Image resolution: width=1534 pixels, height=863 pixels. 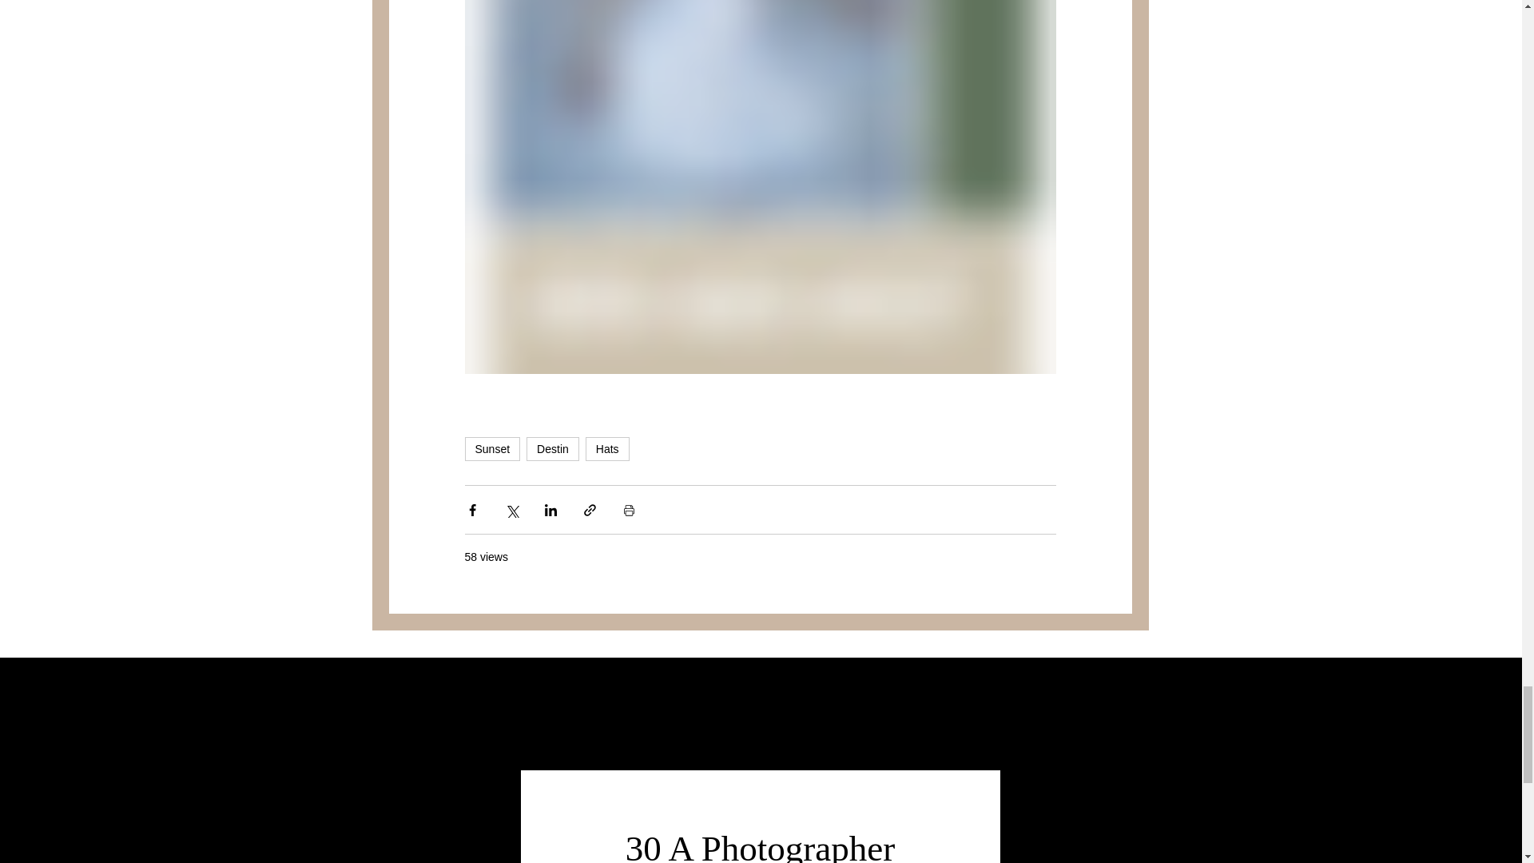 I want to click on Destin, so click(x=553, y=448).